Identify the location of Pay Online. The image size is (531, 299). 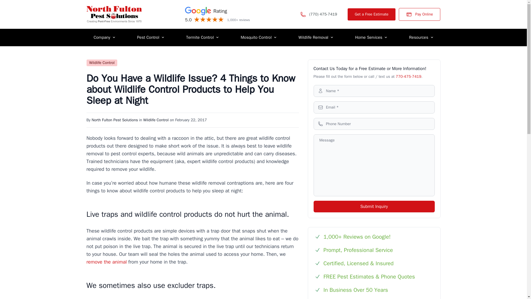
(419, 14).